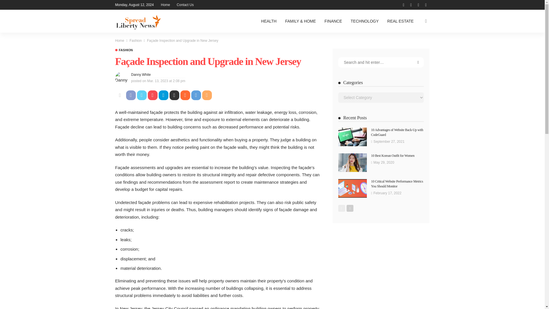 The image size is (549, 309). Describe the element at coordinates (397, 184) in the screenshot. I see `10 Critical Website Performance Metrics You Should Monitor` at that location.